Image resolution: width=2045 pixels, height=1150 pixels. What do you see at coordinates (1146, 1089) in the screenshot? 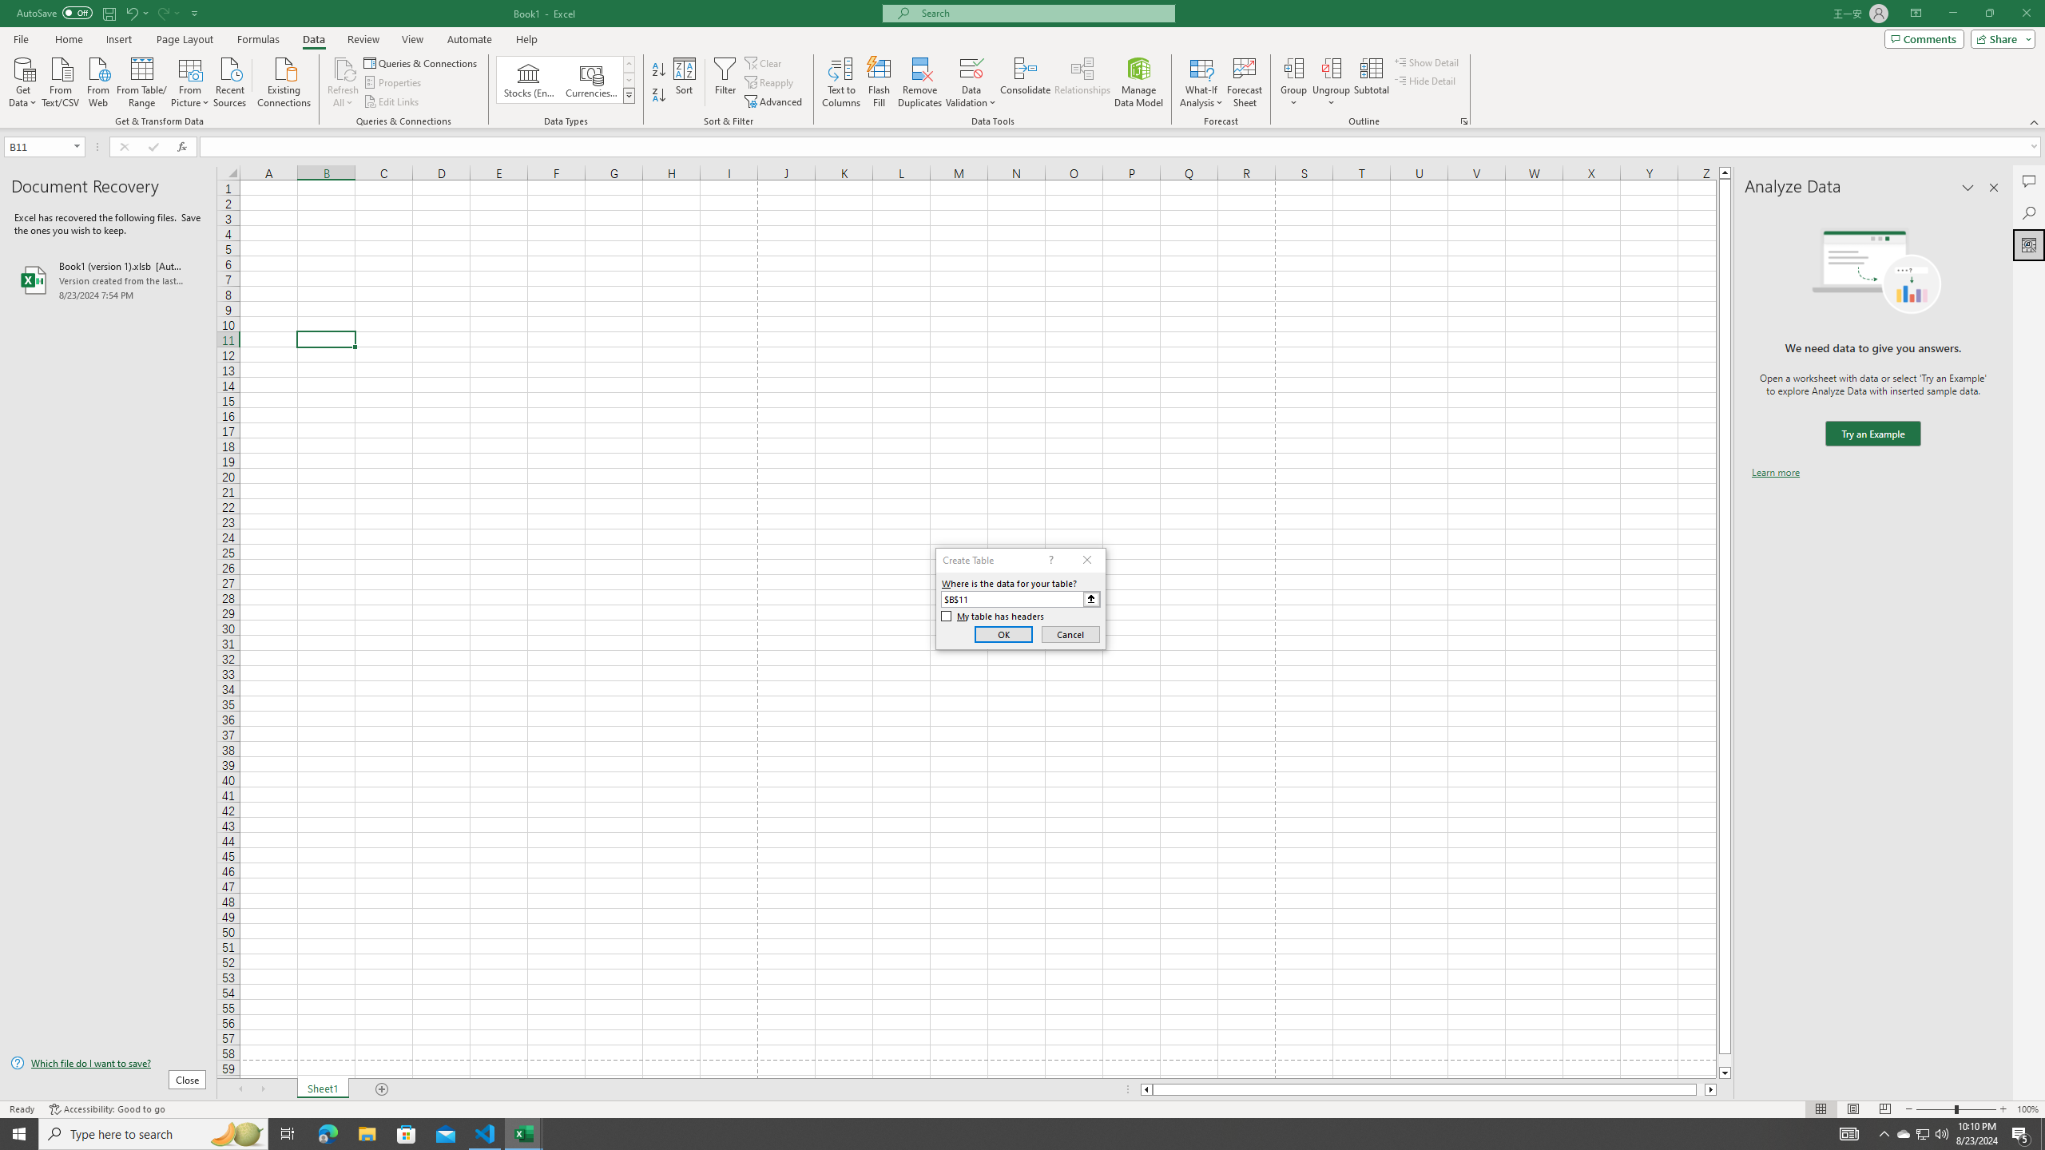
I see `Column left` at bounding box center [1146, 1089].